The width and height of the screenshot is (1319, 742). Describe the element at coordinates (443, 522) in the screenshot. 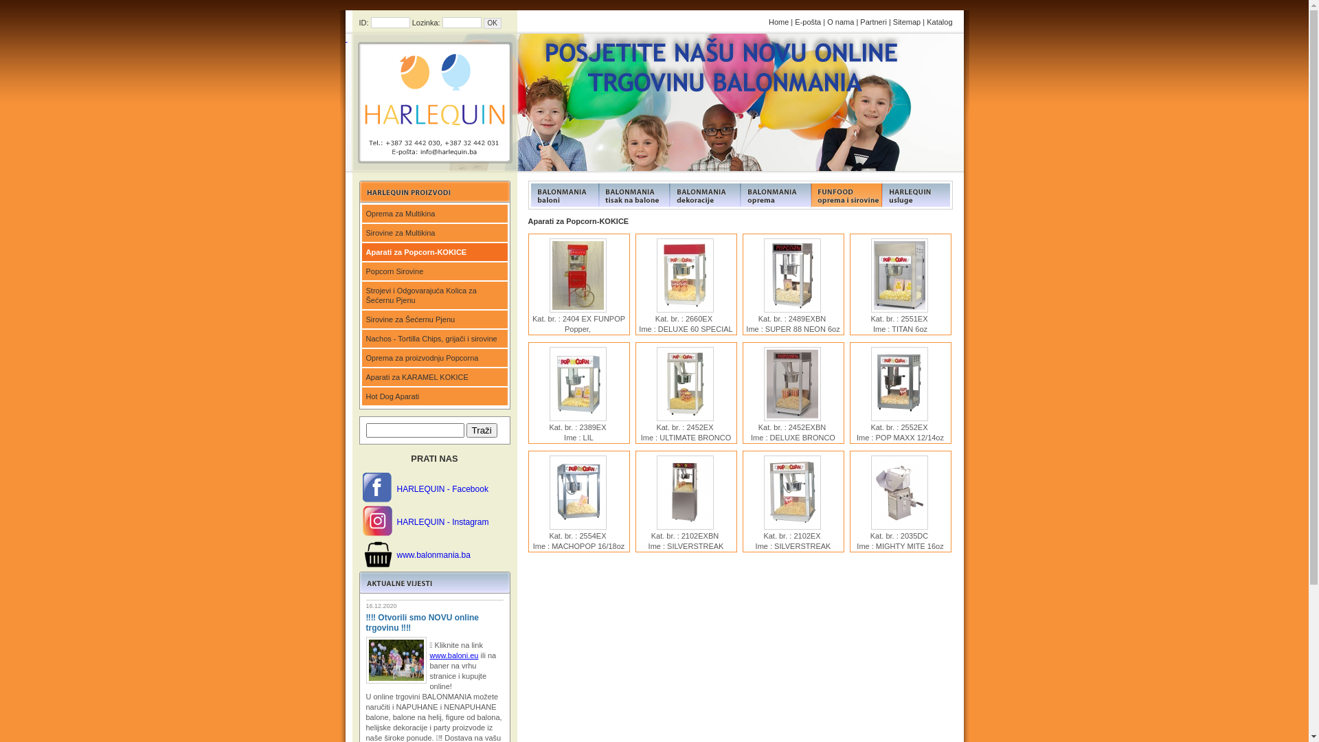

I see `HARLEQUIN - Instagram` at that location.